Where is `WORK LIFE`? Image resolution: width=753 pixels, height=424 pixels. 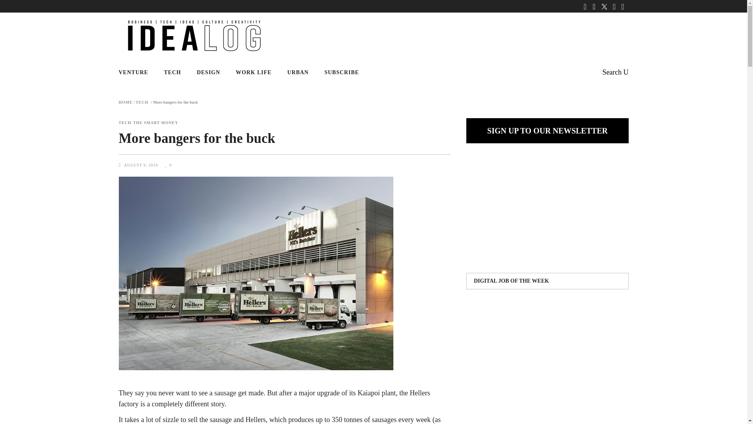
WORK LIFE is located at coordinates (253, 72).